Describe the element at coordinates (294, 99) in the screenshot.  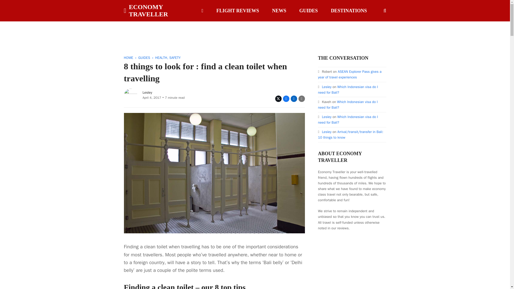
I see `Share on LinkedIn` at that location.